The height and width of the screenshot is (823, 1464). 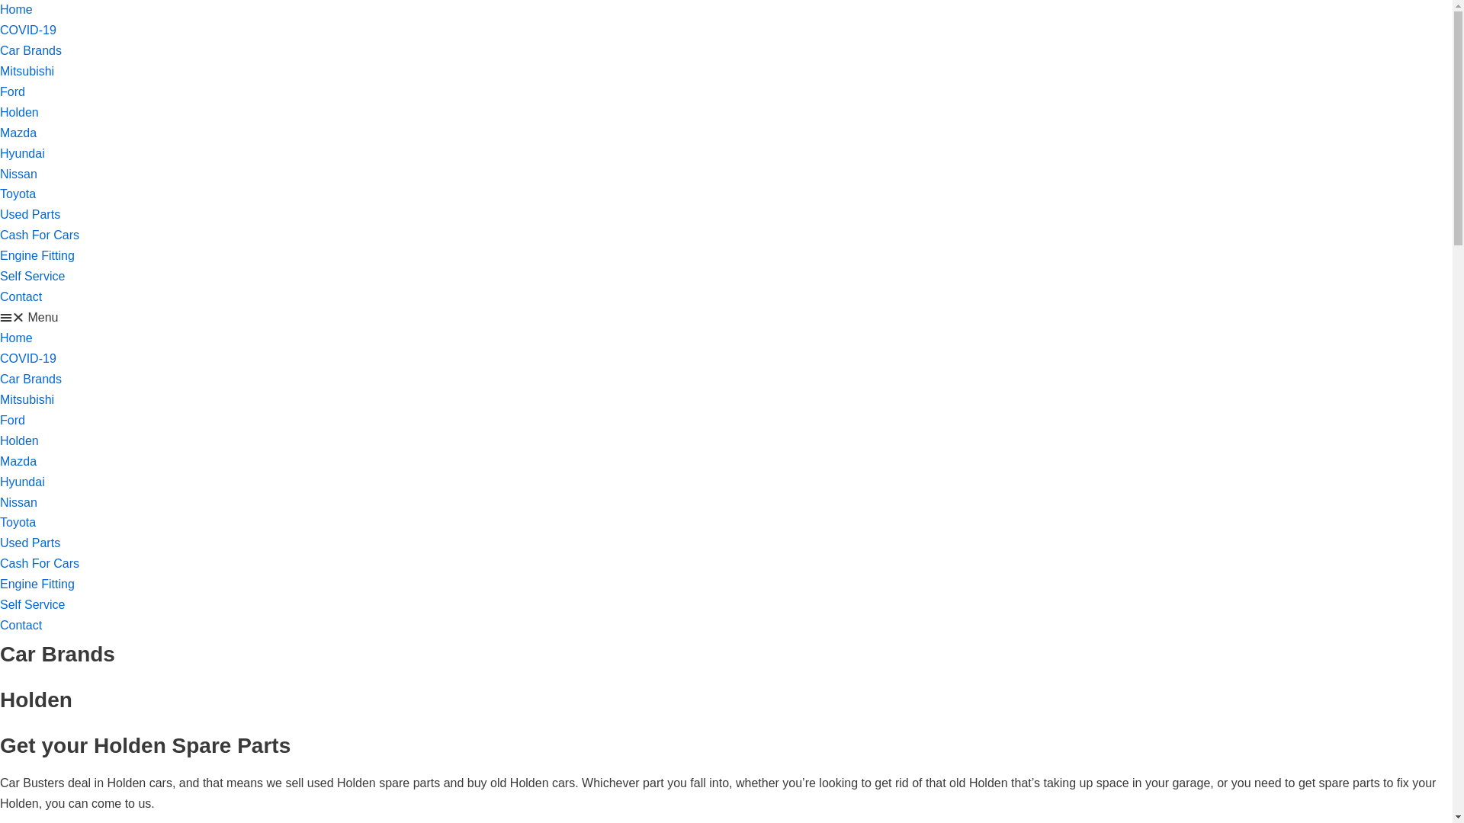 What do you see at coordinates (40, 563) in the screenshot?
I see `Cash For Cars` at bounding box center [40, 563].